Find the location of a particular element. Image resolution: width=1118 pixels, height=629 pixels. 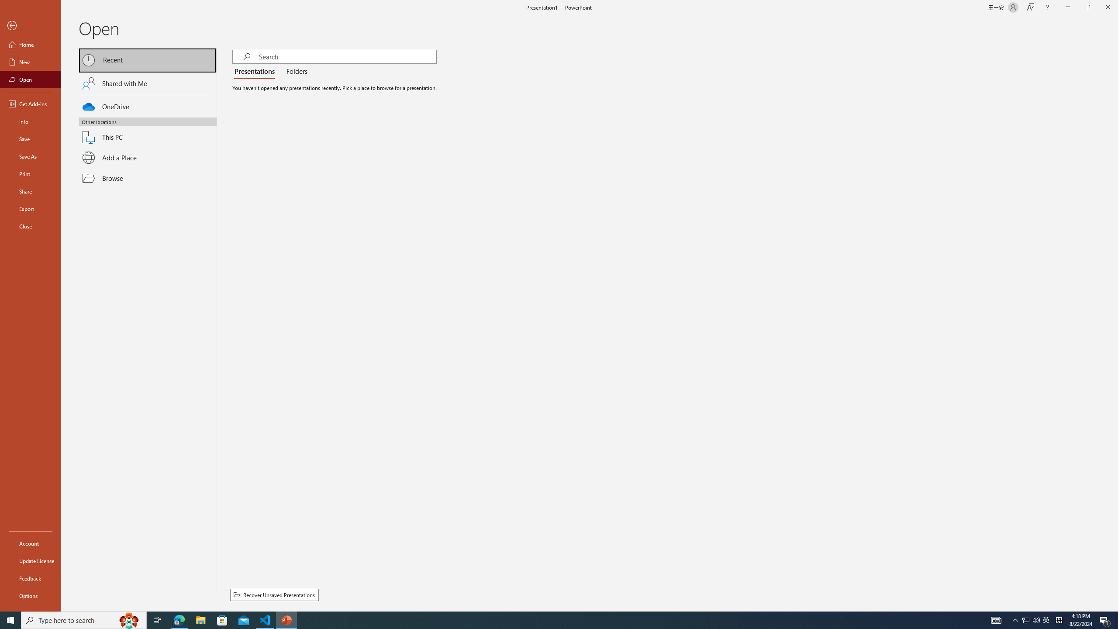

Browse is located at coordinates (148, 178).